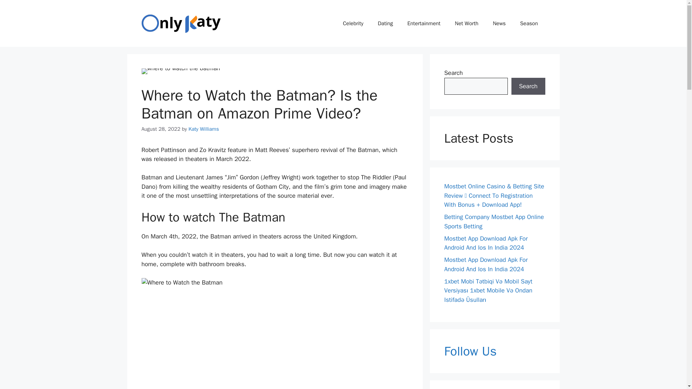 The height and width of the screenshot is (389, 692). What do you see at coordinates (353, 23) in the screenshot?
I see `Celebrity` at bounding box center [353, 23].